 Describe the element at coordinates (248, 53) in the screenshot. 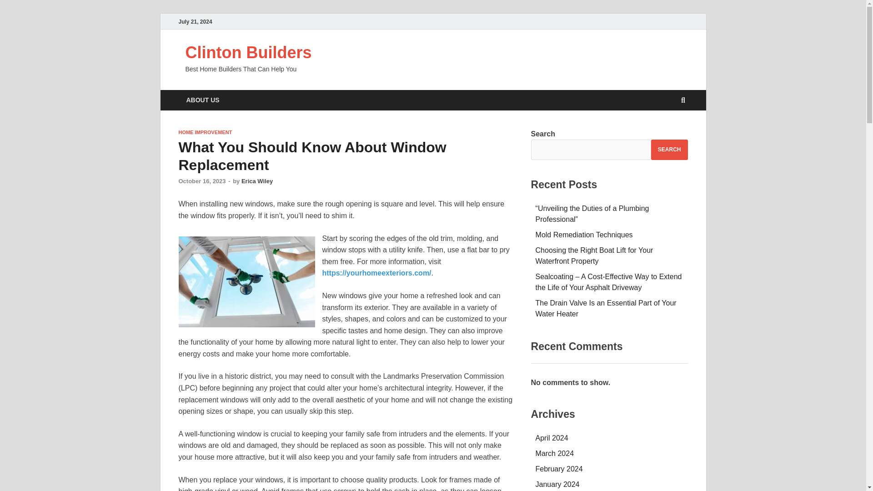

I see `Clinton Builders` at that location.